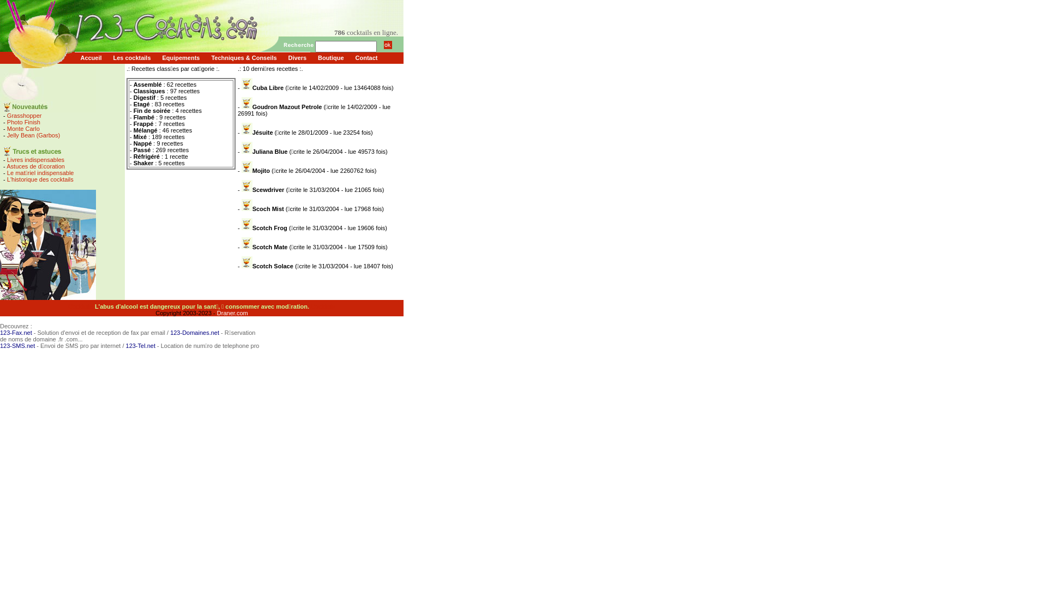  I want to click on Scotch Mate, so click(270, 247).